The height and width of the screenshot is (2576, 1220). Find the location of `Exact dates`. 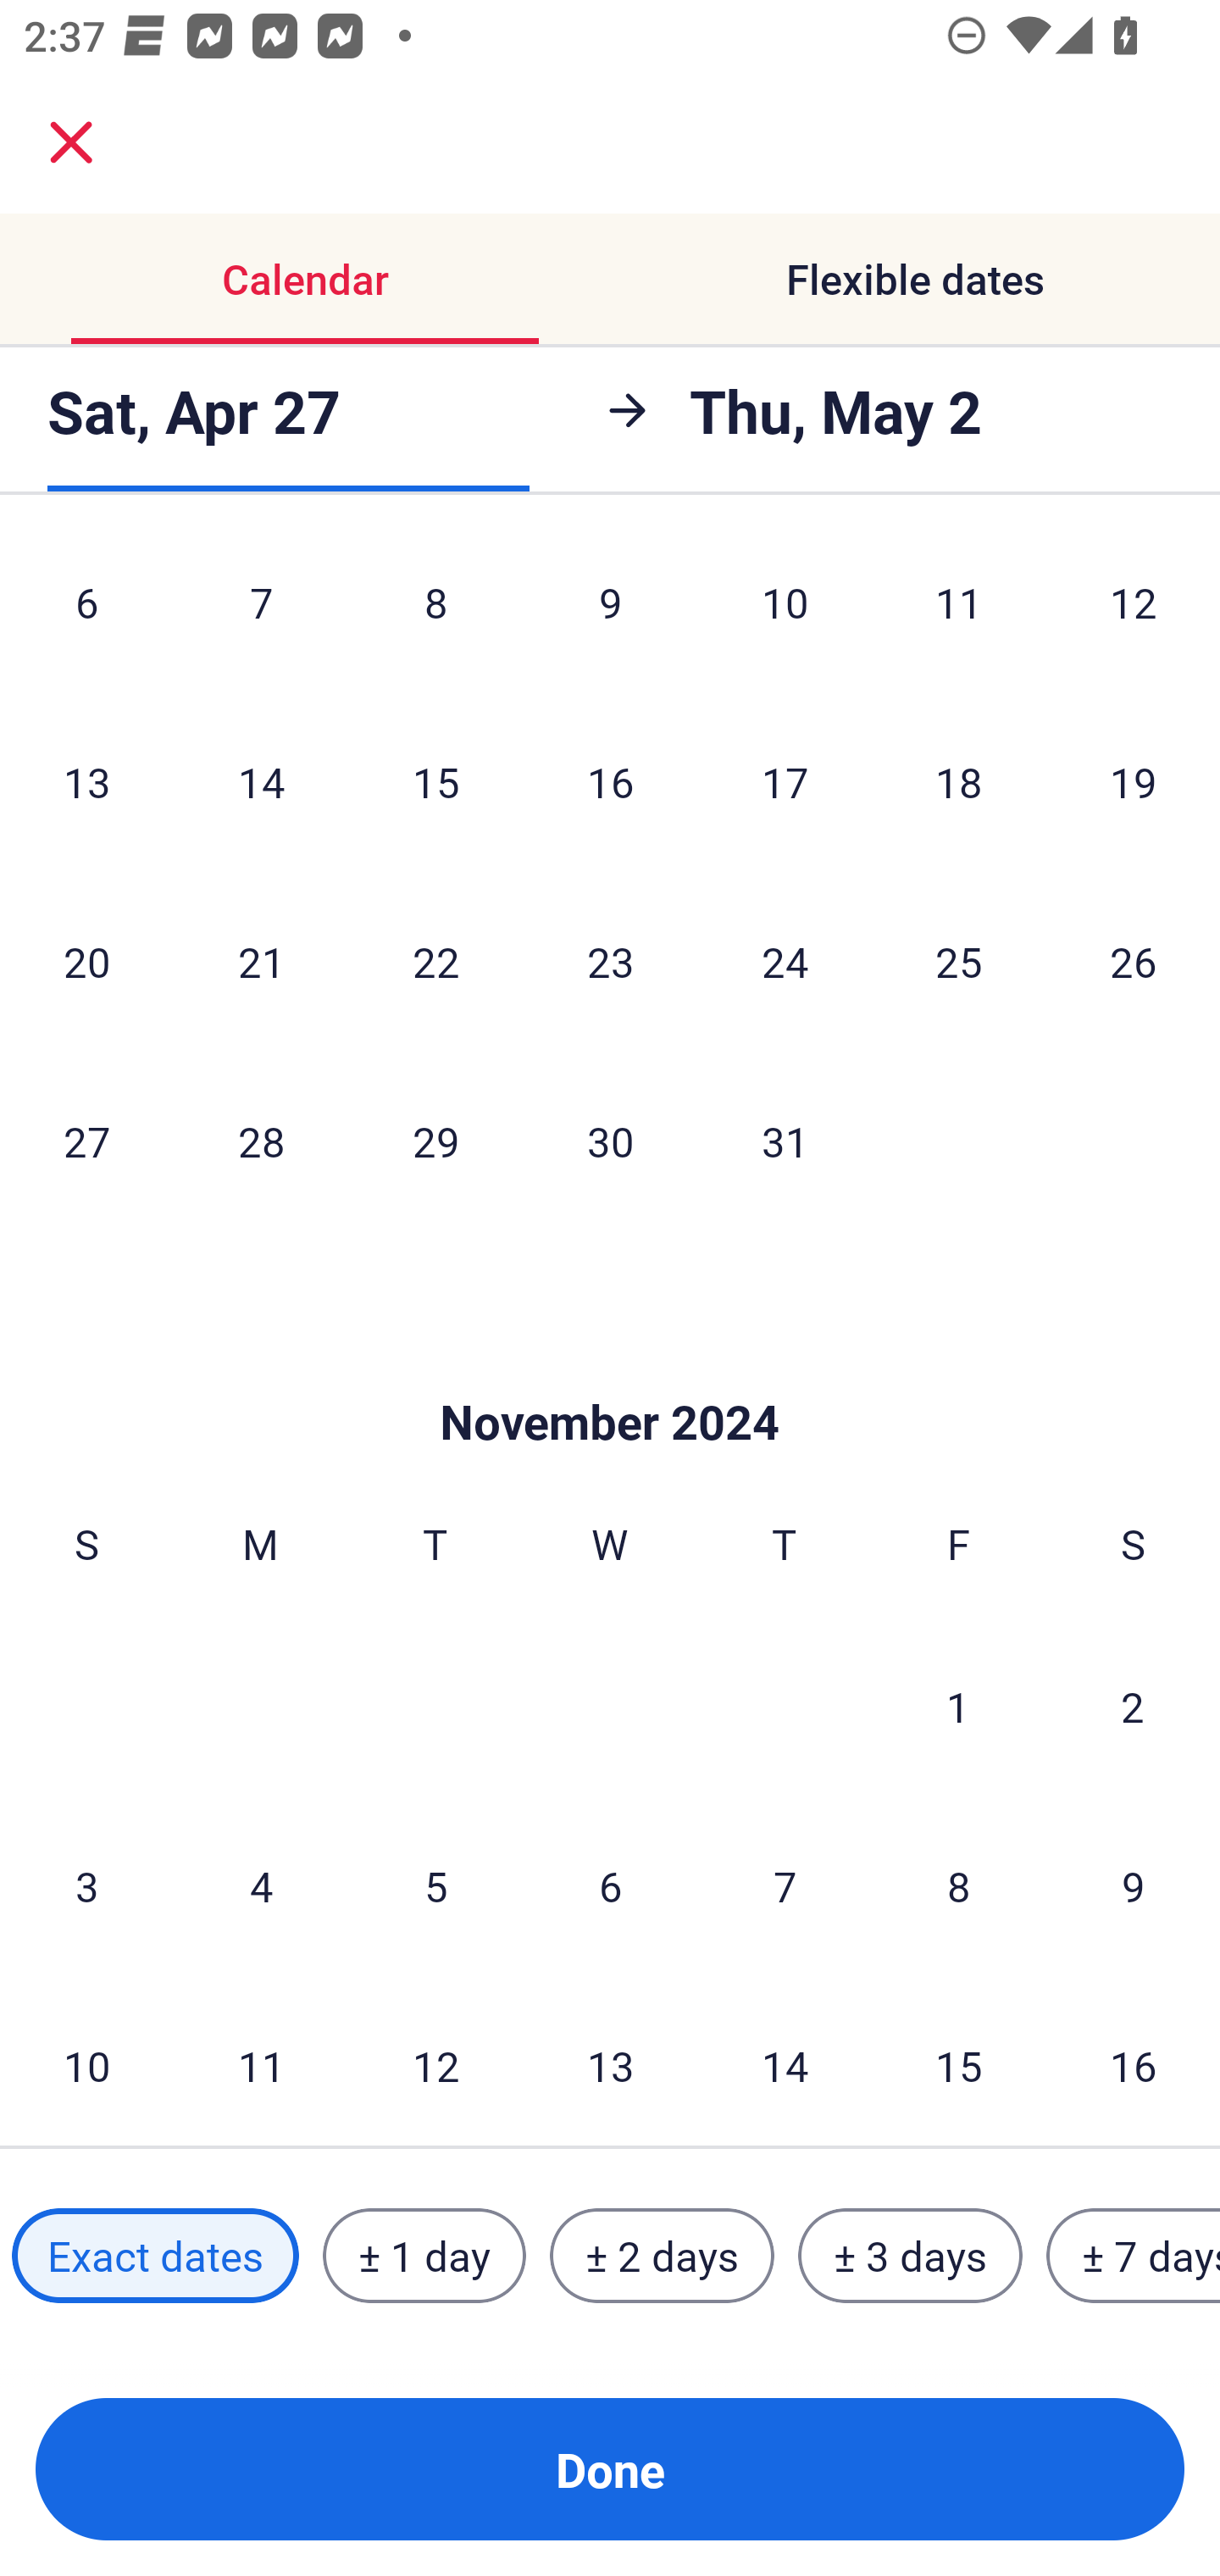

Exact dates is located at coordinates (155, 2255).